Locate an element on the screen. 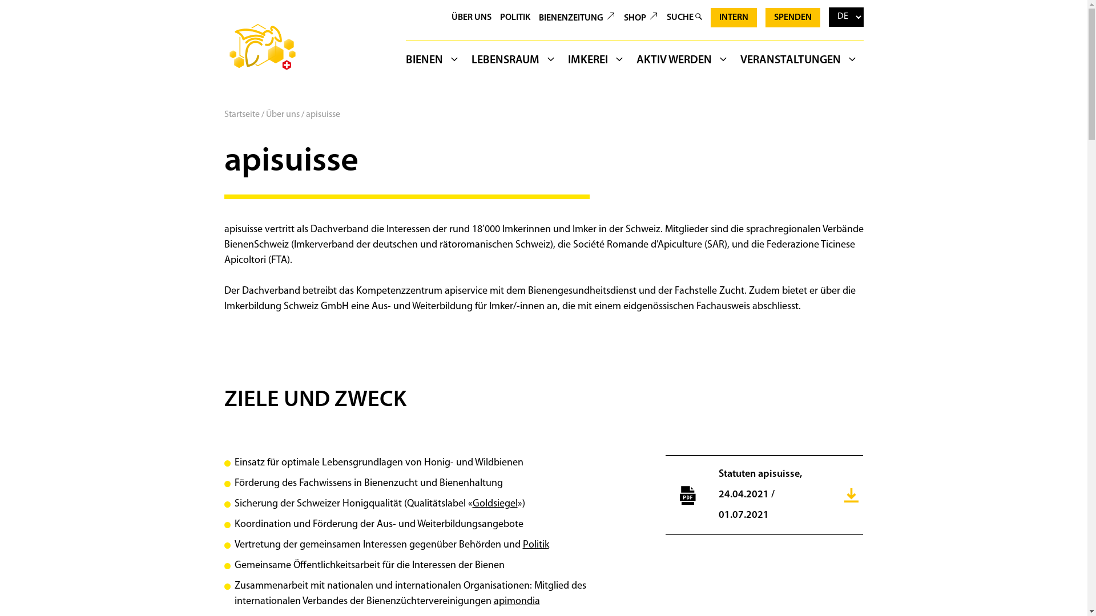 The height and width of the screenshot is (616, 1096). Goldsiegel is located at coordinates (495, 504).